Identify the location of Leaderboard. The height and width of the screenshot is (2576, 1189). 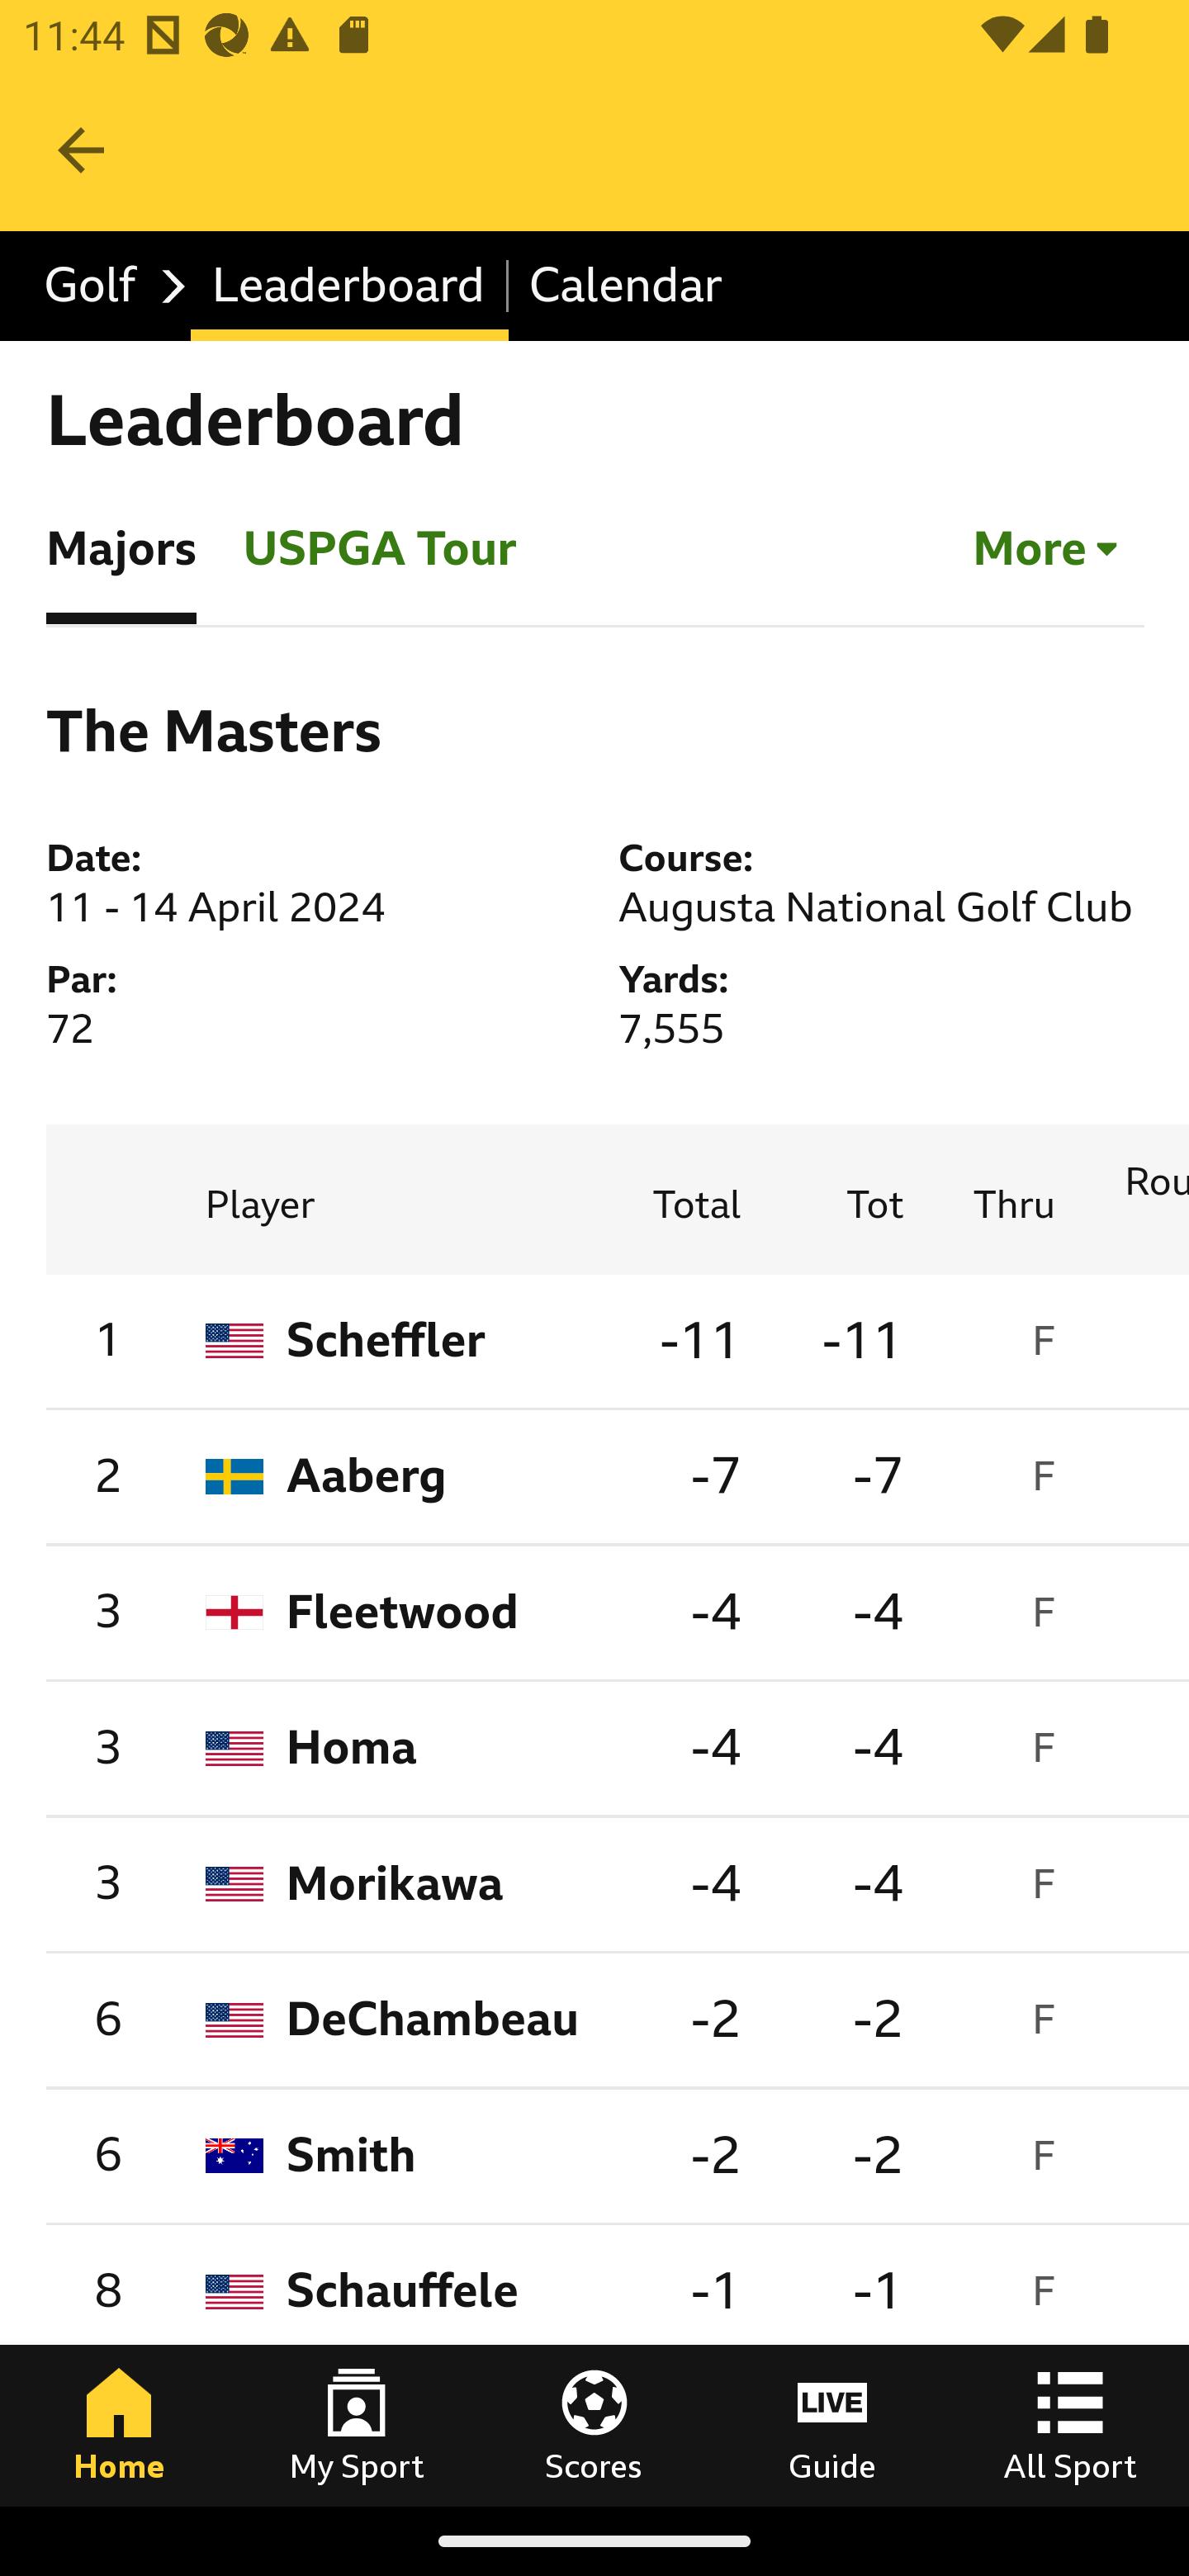
(350, 286).